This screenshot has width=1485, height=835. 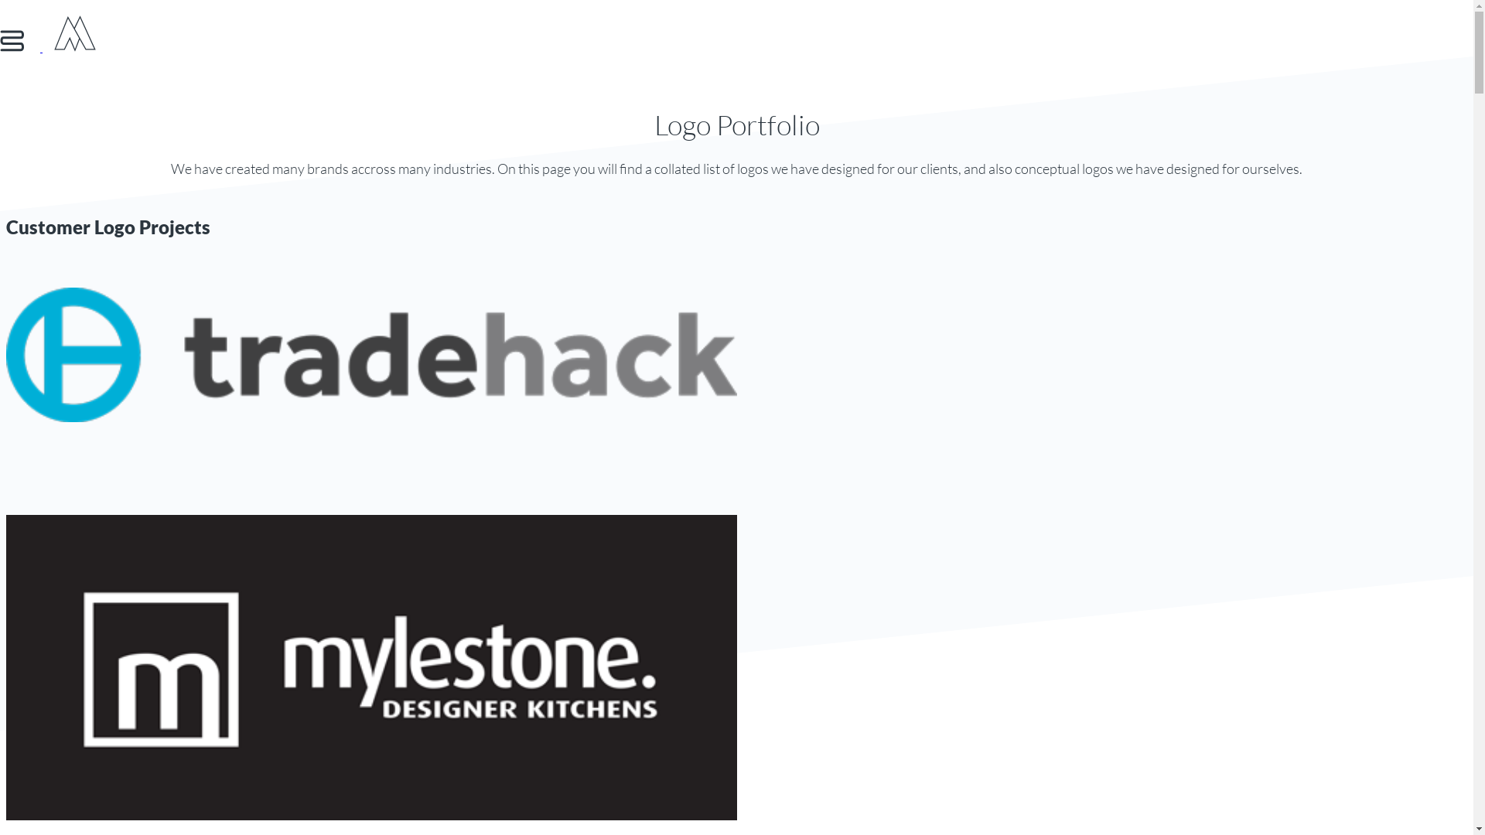 What do you see at coordinates (75, 46) in the screenshot?
I see `Move Digital` at bounding box center [75, 46].